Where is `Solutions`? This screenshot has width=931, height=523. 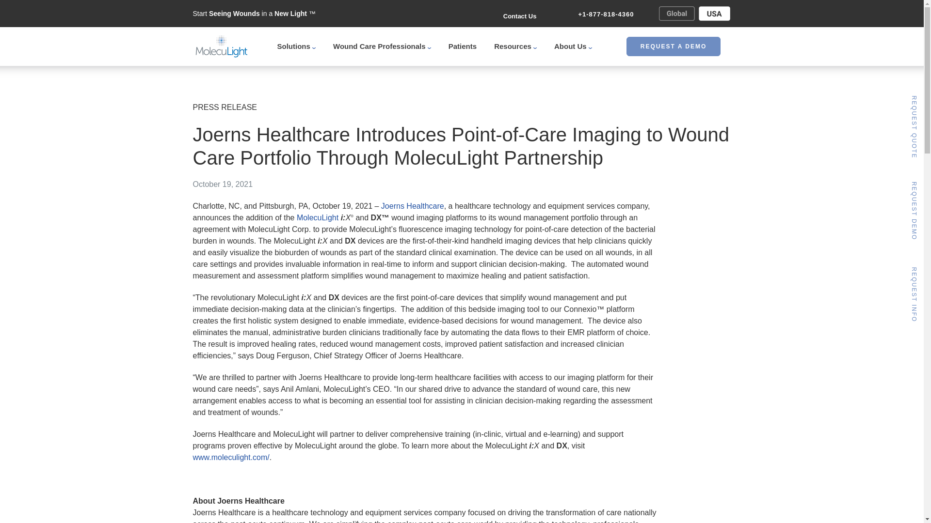
Solutions is located at coordinates (297, 46).